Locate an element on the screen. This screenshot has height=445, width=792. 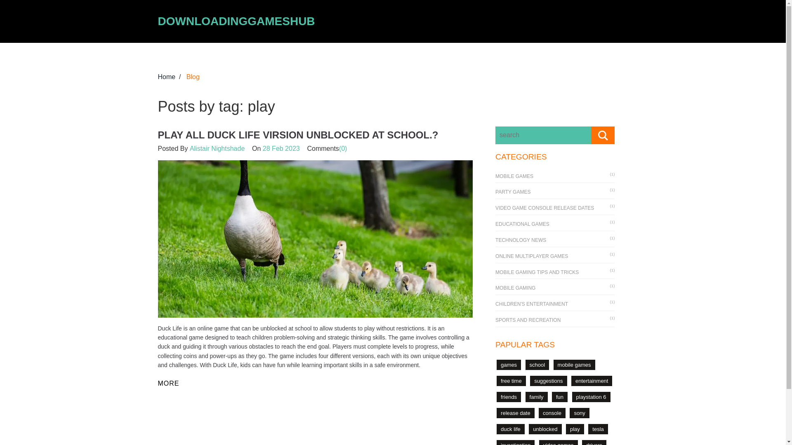
suggestions is located at coordinates (548, 381).